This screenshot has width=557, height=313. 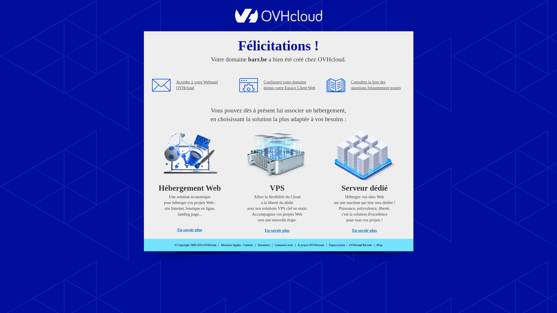 I want to click on En savoir plus, so click(x=364, y=231).